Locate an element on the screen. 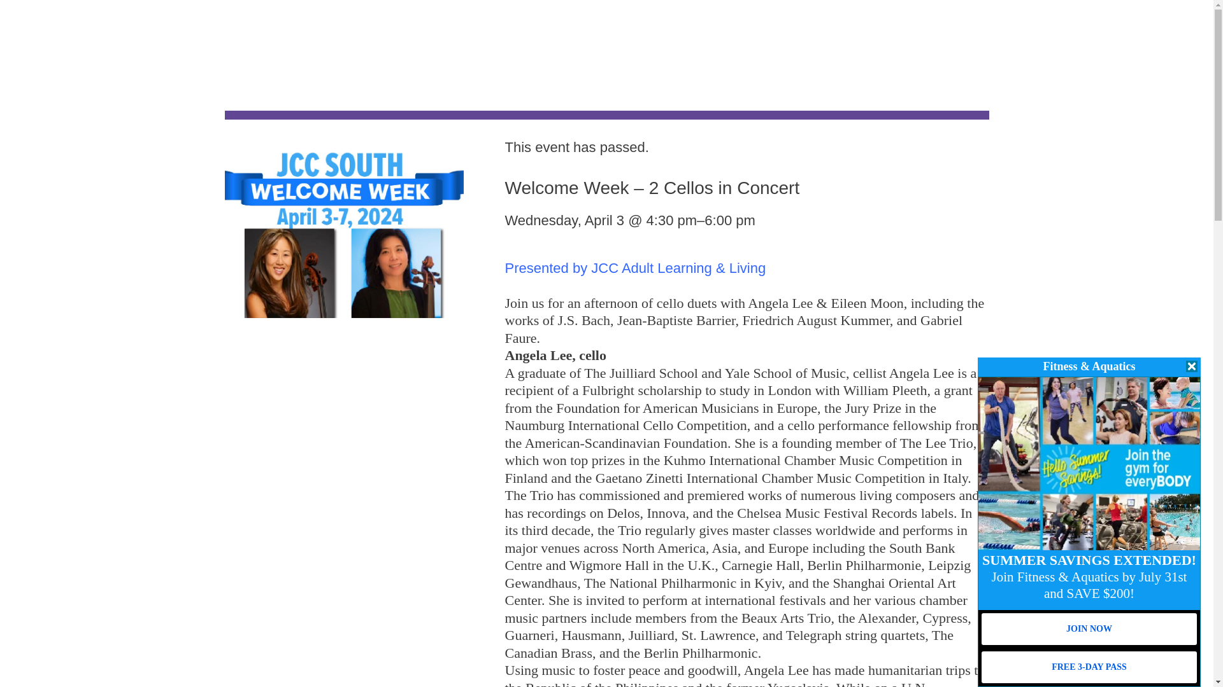 This screenshot has height=687, width=1223. Close is located at coordinates (1191, 366).